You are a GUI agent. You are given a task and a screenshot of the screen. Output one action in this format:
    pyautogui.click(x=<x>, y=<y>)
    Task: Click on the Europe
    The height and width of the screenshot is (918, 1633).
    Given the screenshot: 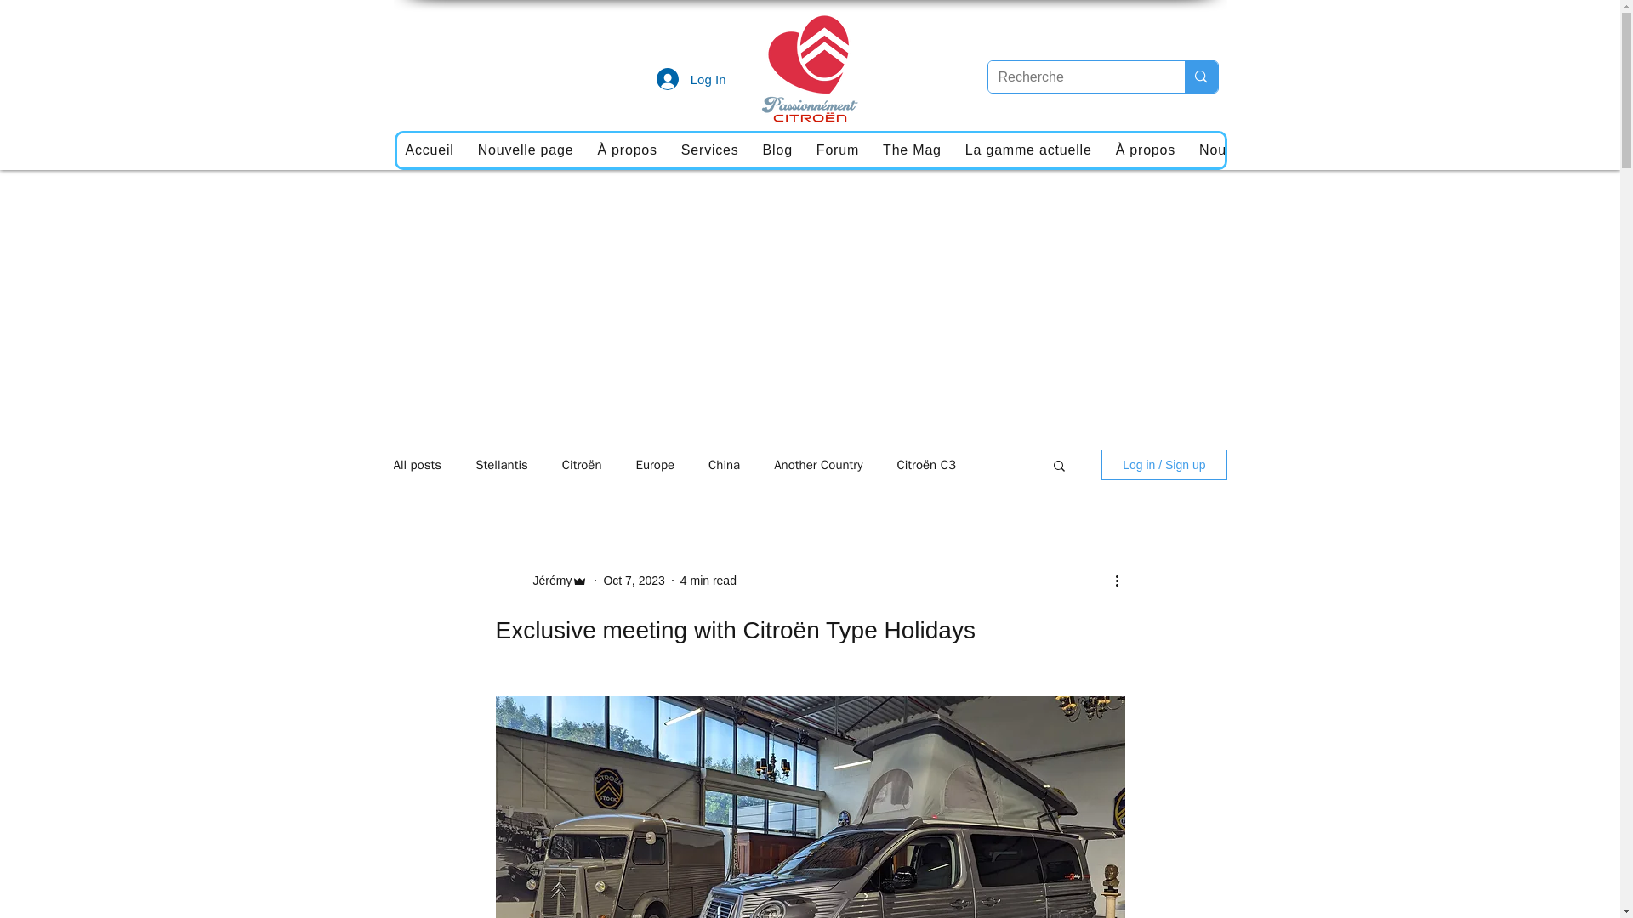 What is the action you would take?
    pyautogui.click(x=656, y=465)
    